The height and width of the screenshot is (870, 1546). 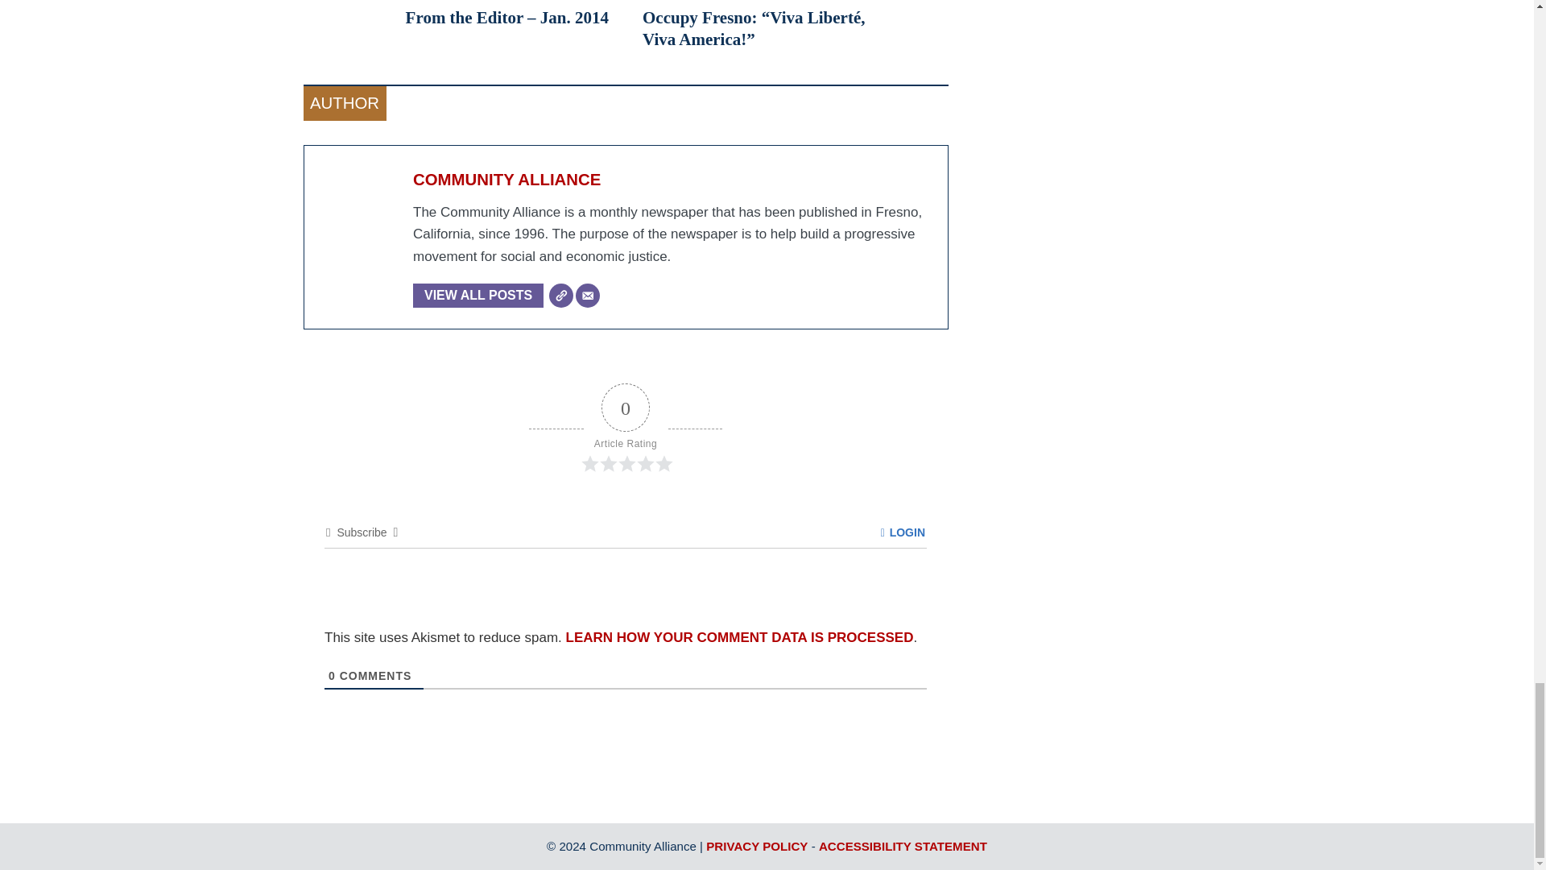 I want to click on View all posts, so click(x=478, y=296).